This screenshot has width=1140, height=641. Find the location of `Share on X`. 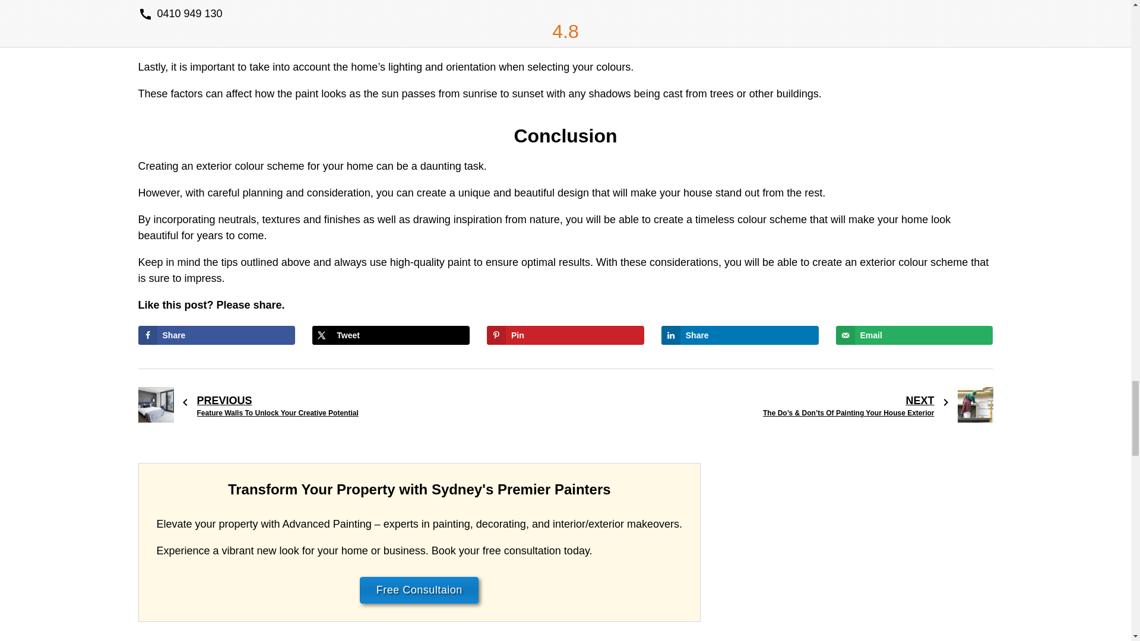

Share on X is located at coordinates (391, 335).